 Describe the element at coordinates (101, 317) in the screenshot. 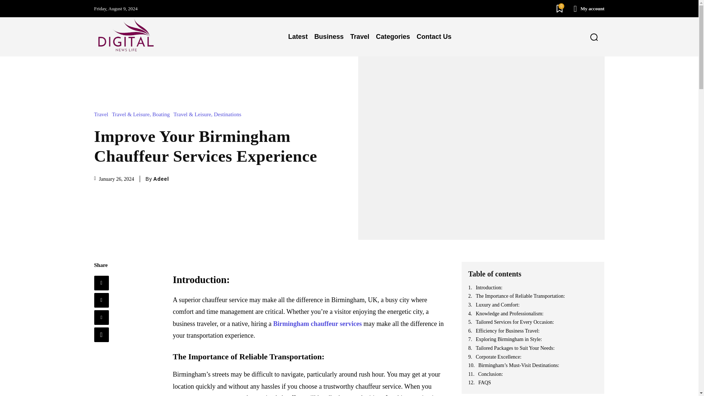

I see `Pinterest` at that location.